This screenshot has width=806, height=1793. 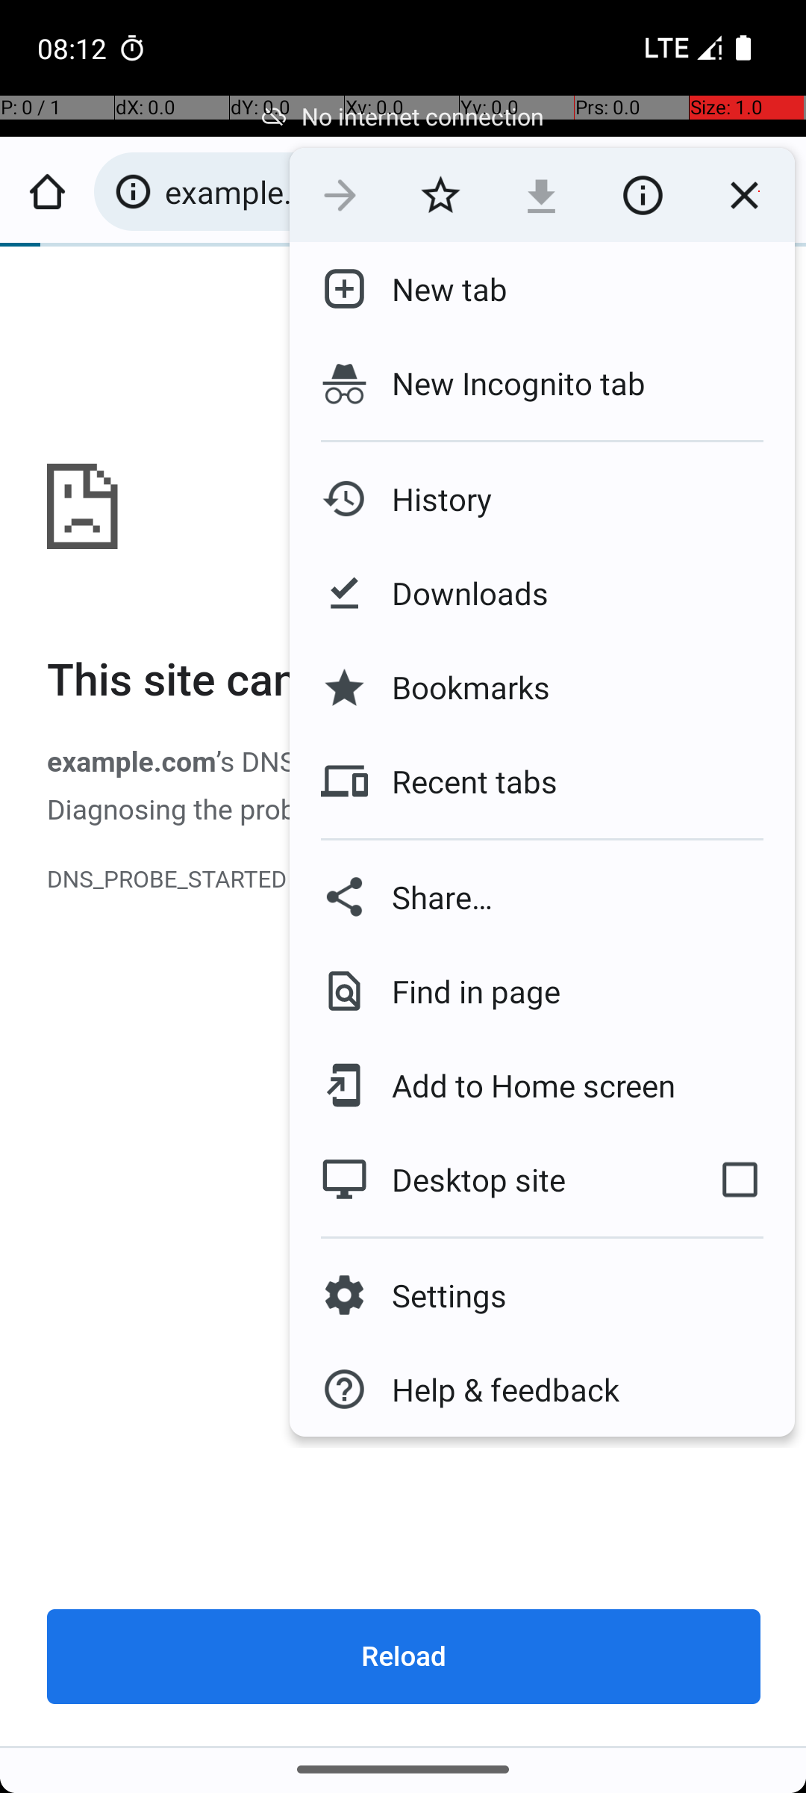 What do you see at coordinates (430, 499) in the screenshot?
I see `History` at bounding box center [430, 499].